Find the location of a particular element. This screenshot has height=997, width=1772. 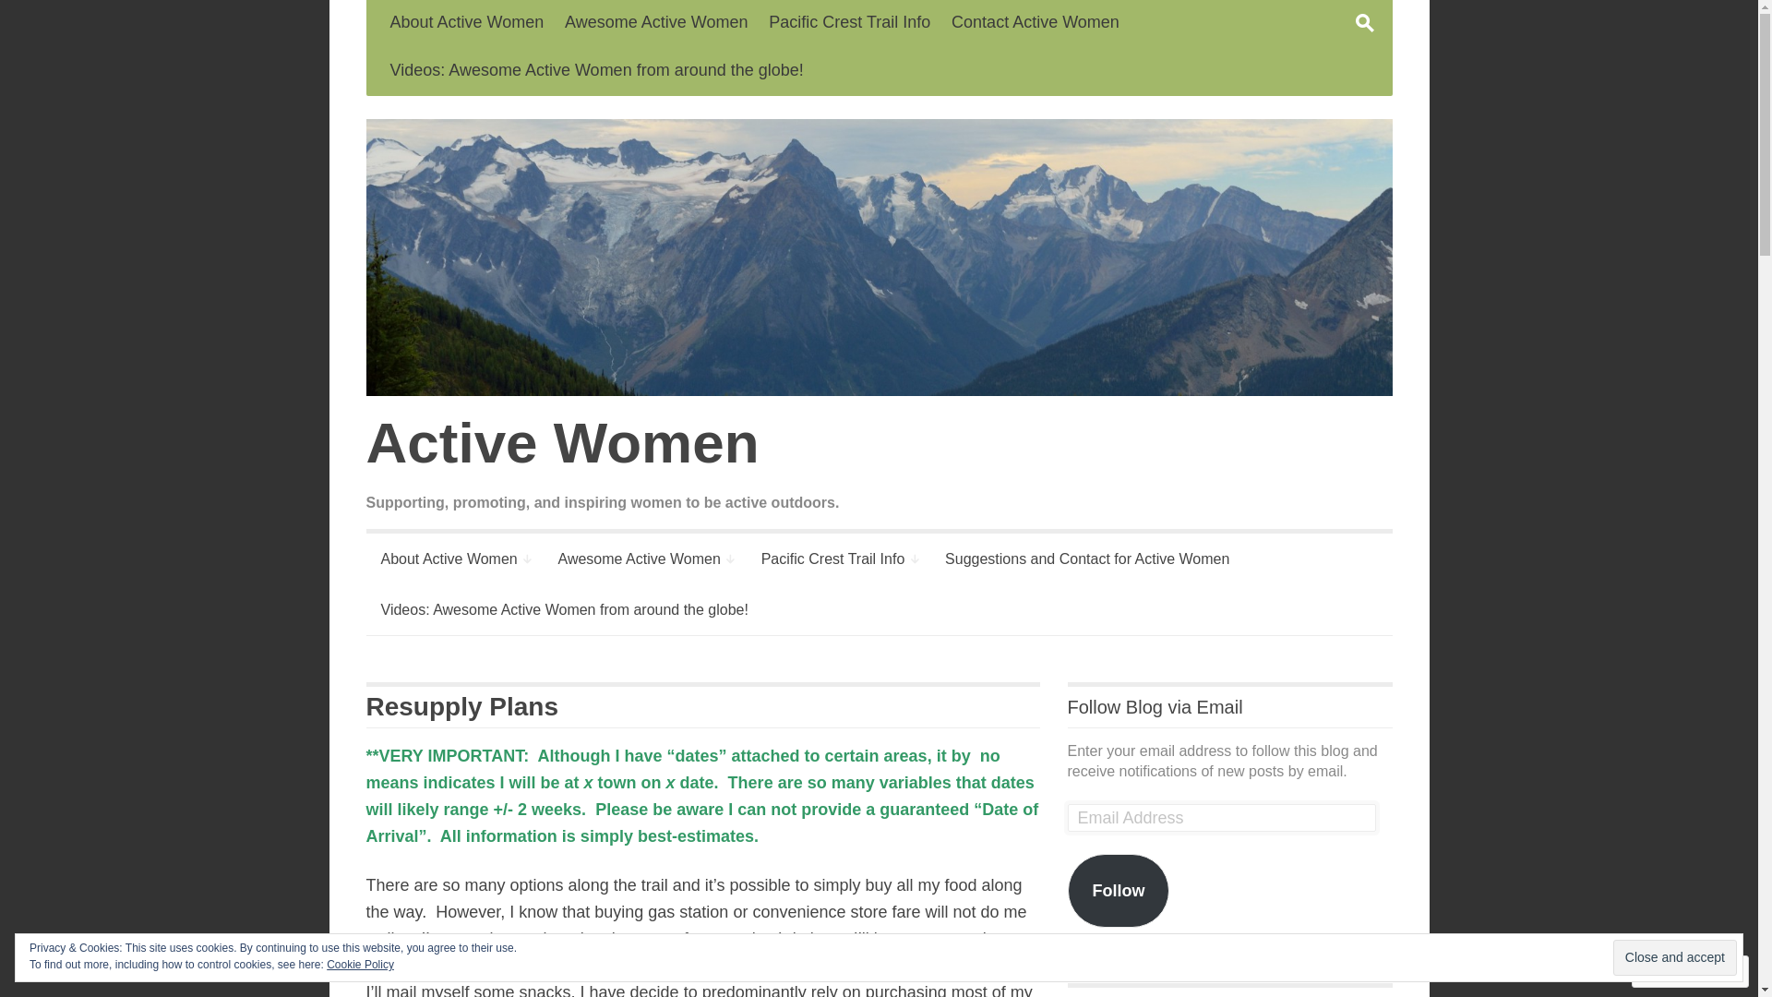

Videos: Awesome Active Women from around the globe! is located at coordinates (596, 72).